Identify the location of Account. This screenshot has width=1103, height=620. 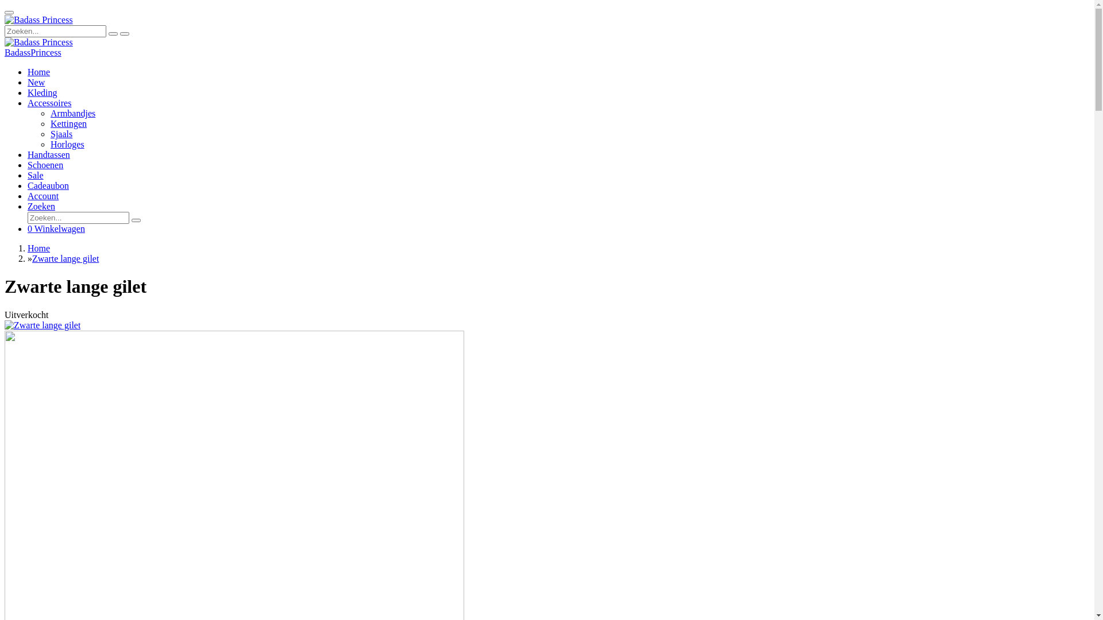
(43, 196).